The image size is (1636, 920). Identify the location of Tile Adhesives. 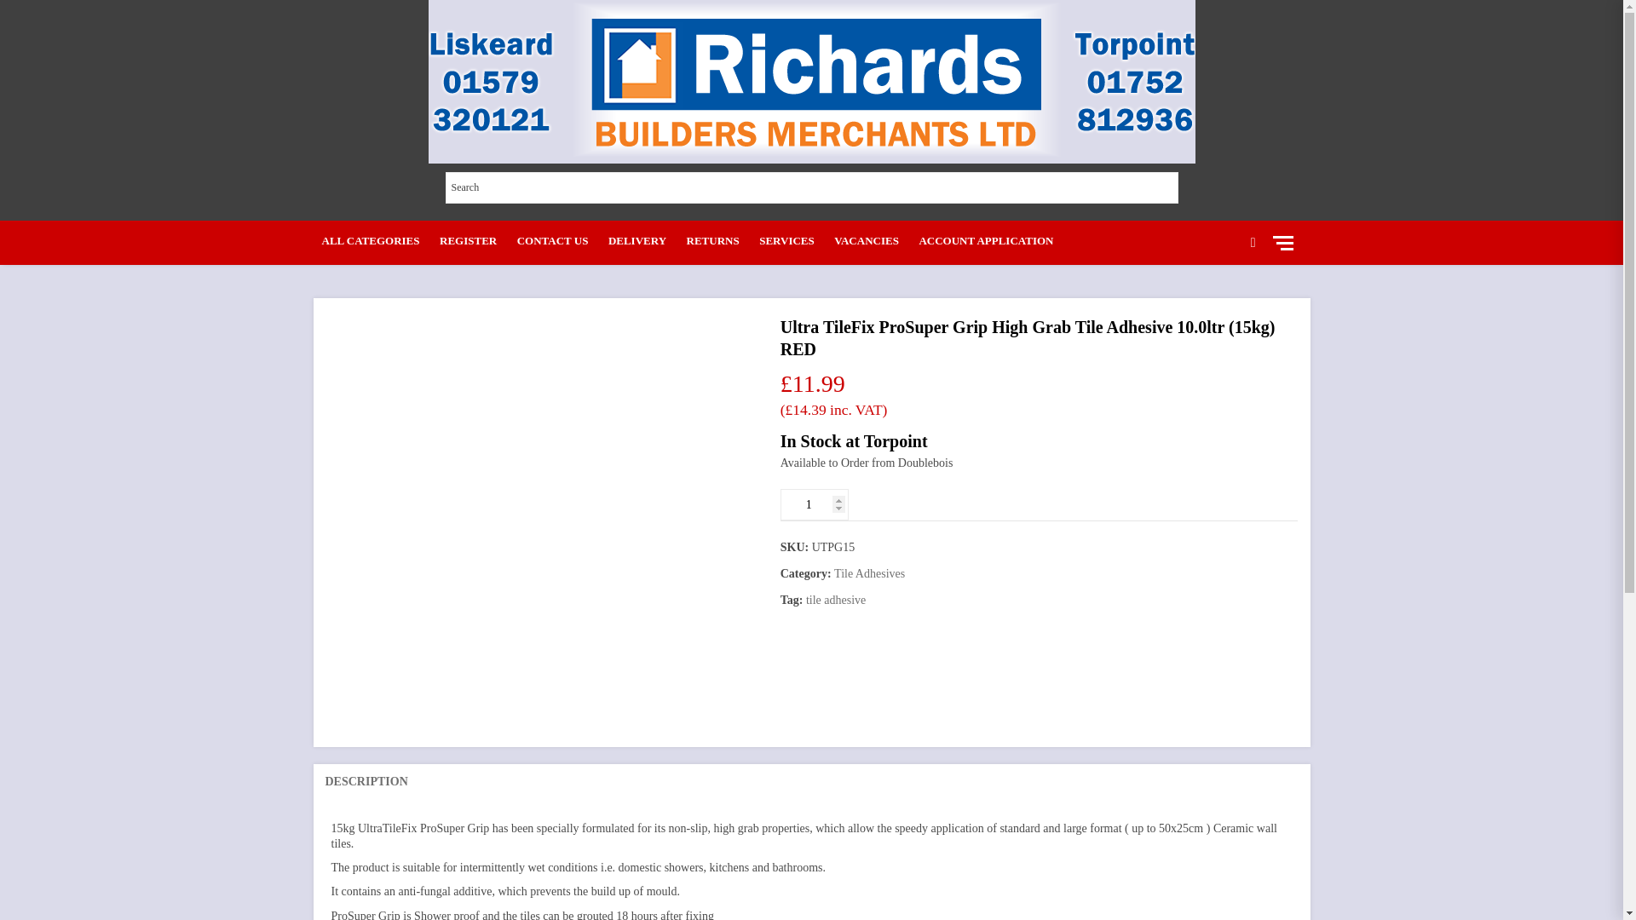
(869, 574).